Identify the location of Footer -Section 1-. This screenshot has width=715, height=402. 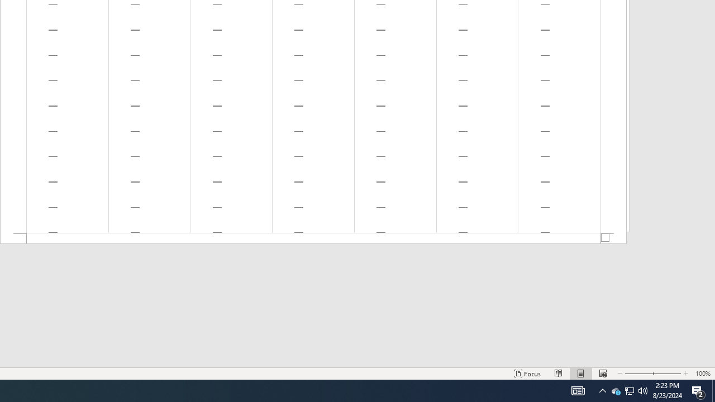
(313, 239).